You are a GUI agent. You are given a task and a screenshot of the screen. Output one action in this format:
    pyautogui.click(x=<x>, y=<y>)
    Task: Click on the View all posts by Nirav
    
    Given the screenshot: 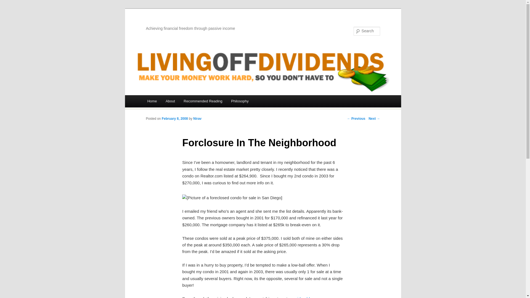 What is the action you would take?
    pyautogui.click(x=197, y=119)
    